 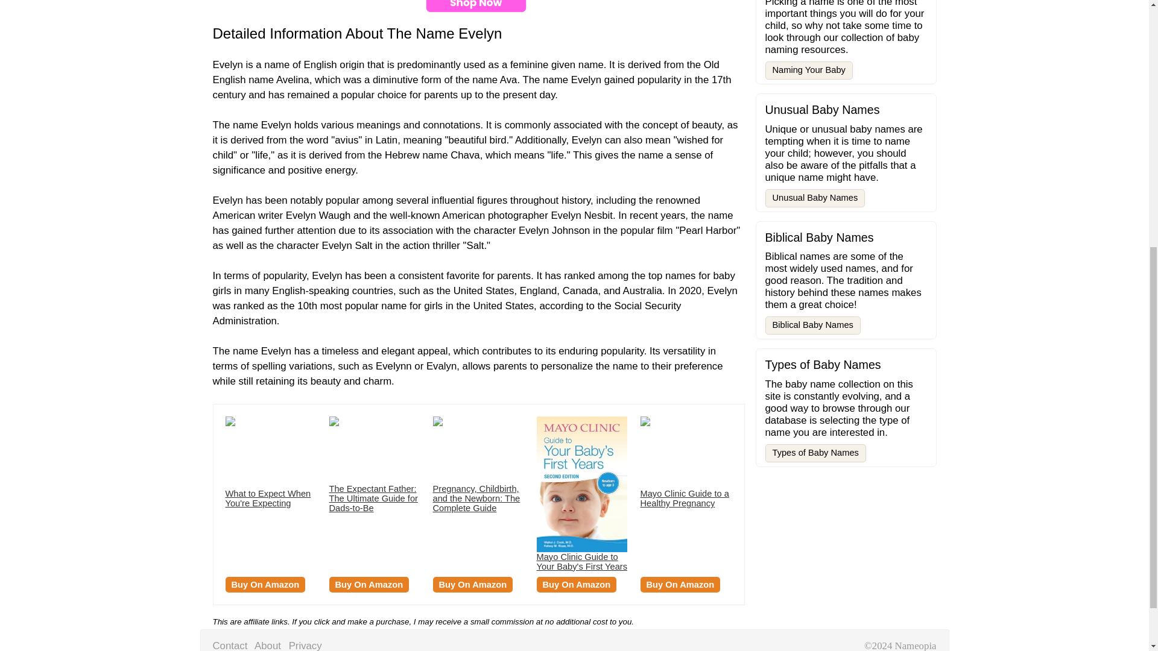 I want to click on Naming Your Baby, so click(x=808, y=70).